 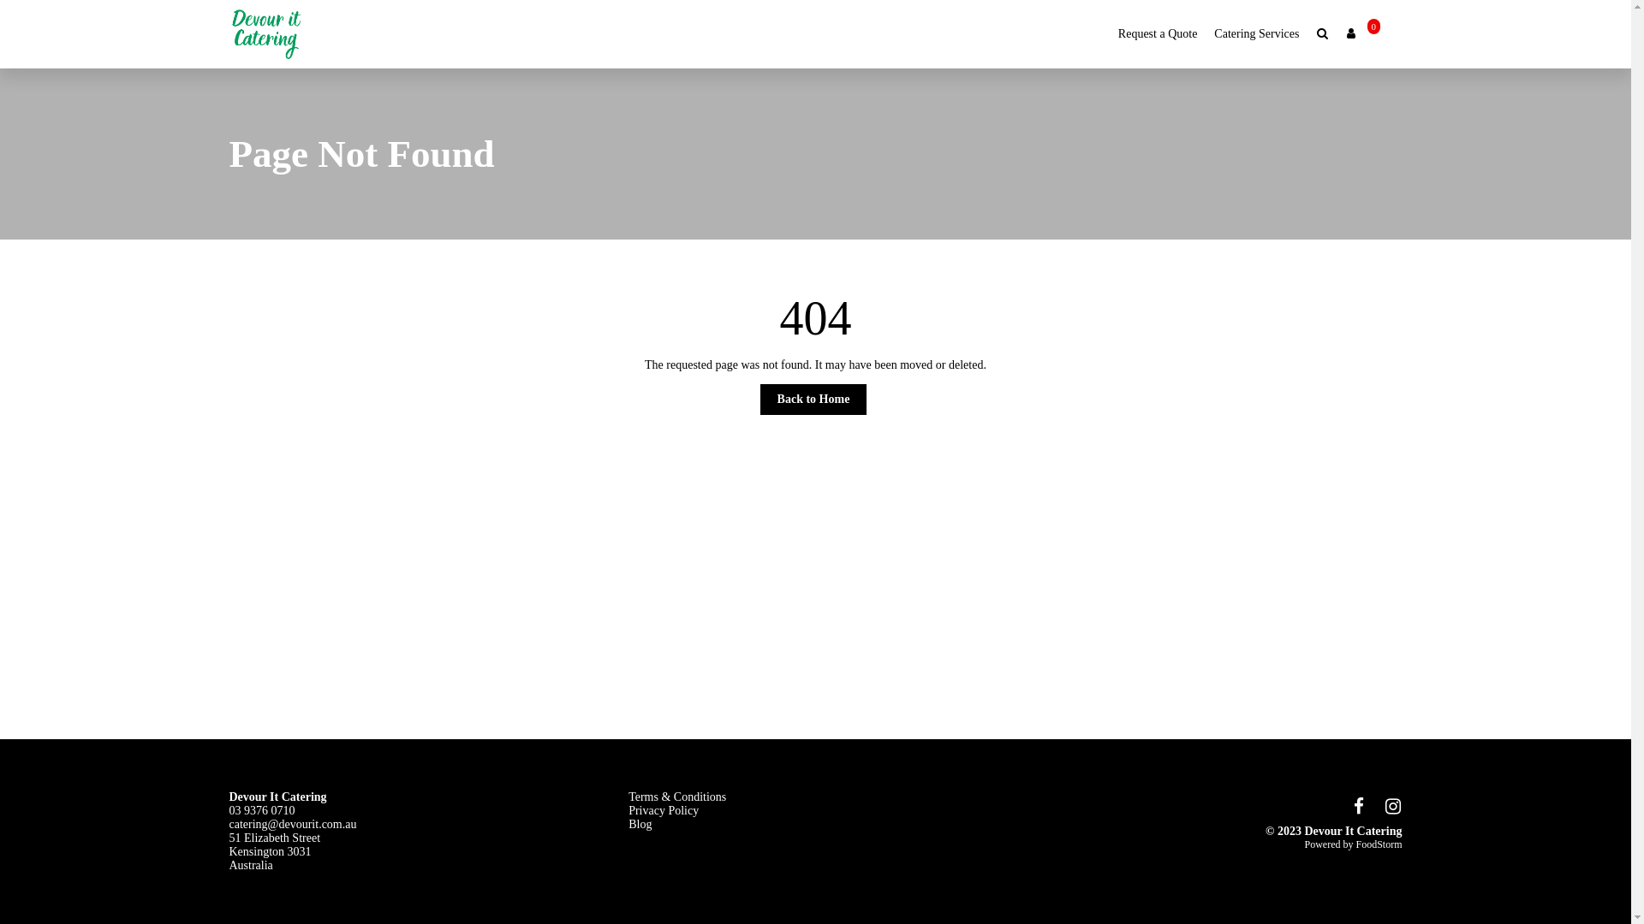 What do you see at coordinates (677, 797) in the screenshot?
I see `Terms & Conditions` at bounding box center [677, 797].